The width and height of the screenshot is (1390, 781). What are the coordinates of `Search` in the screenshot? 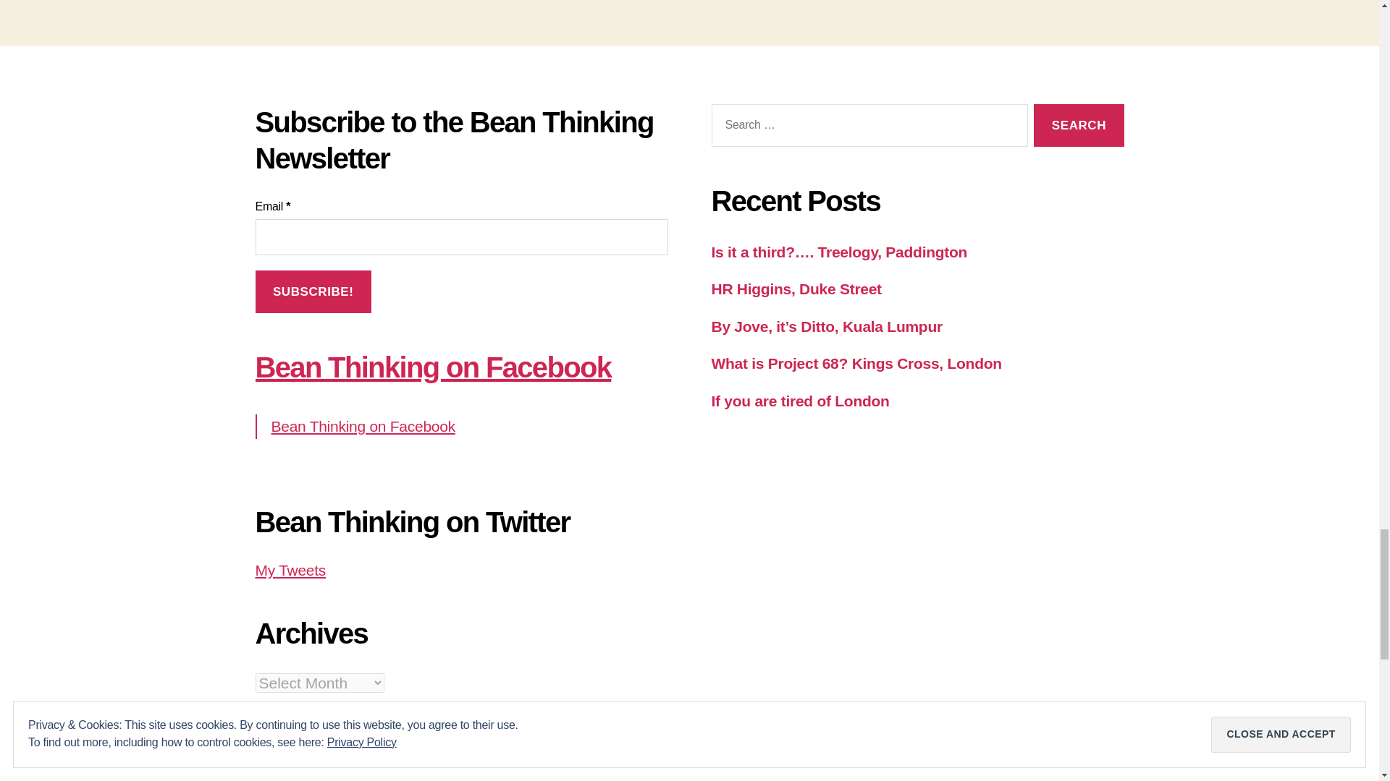 It's located at (1079, 125).